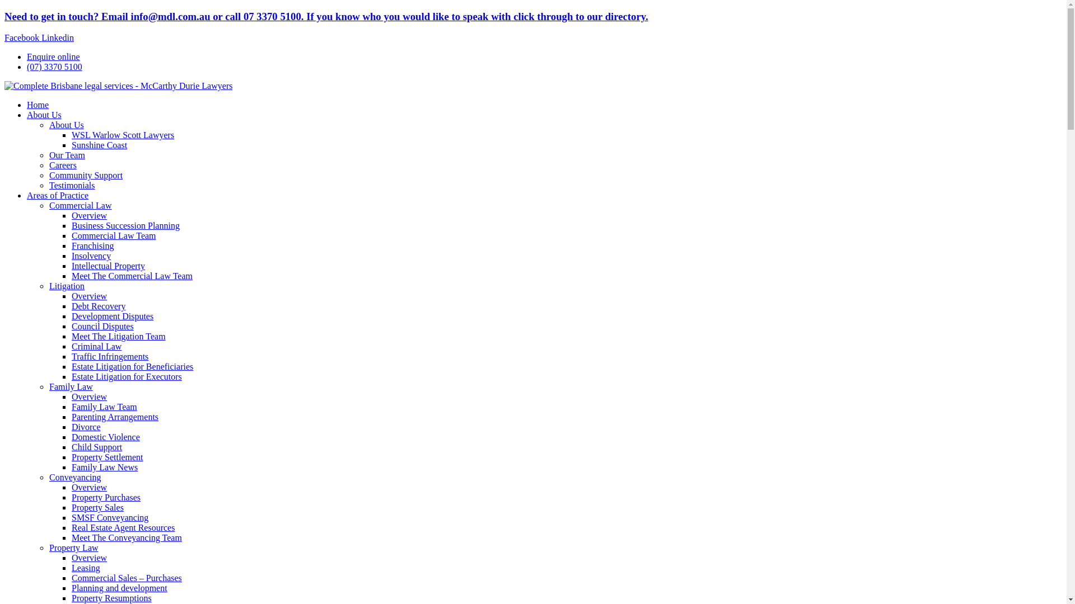 The width and height of the screenshot is (1075, 604). I want to click on Linkedin, so click(58, 38).